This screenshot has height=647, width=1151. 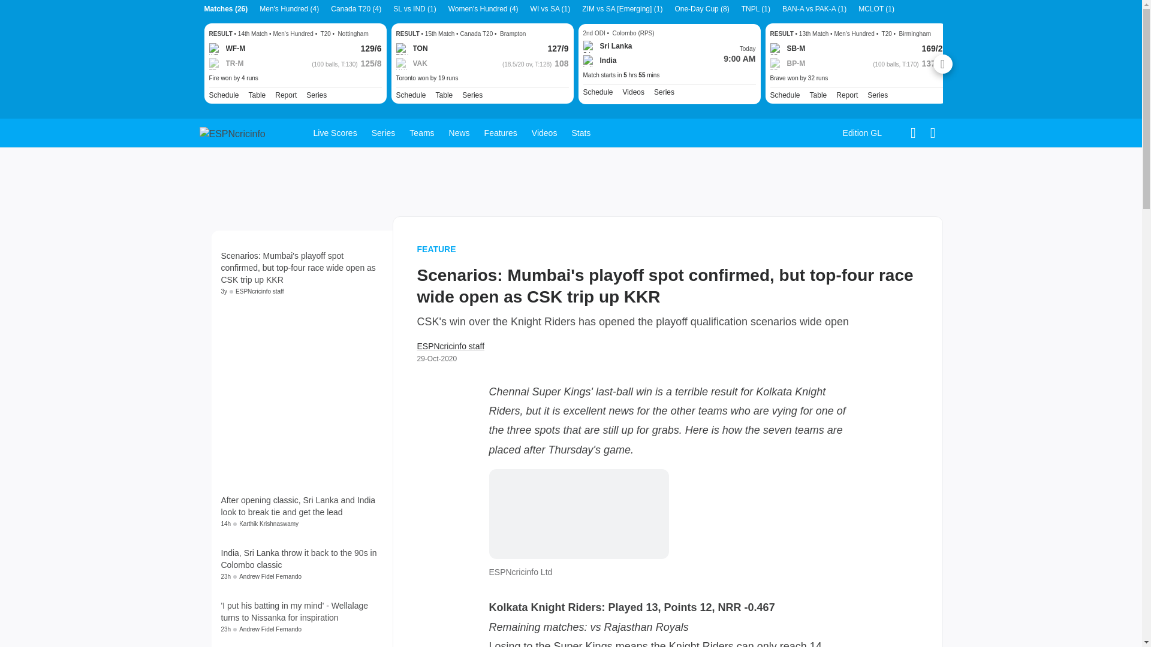 I want to click on Series, so click(x=878, y=95).